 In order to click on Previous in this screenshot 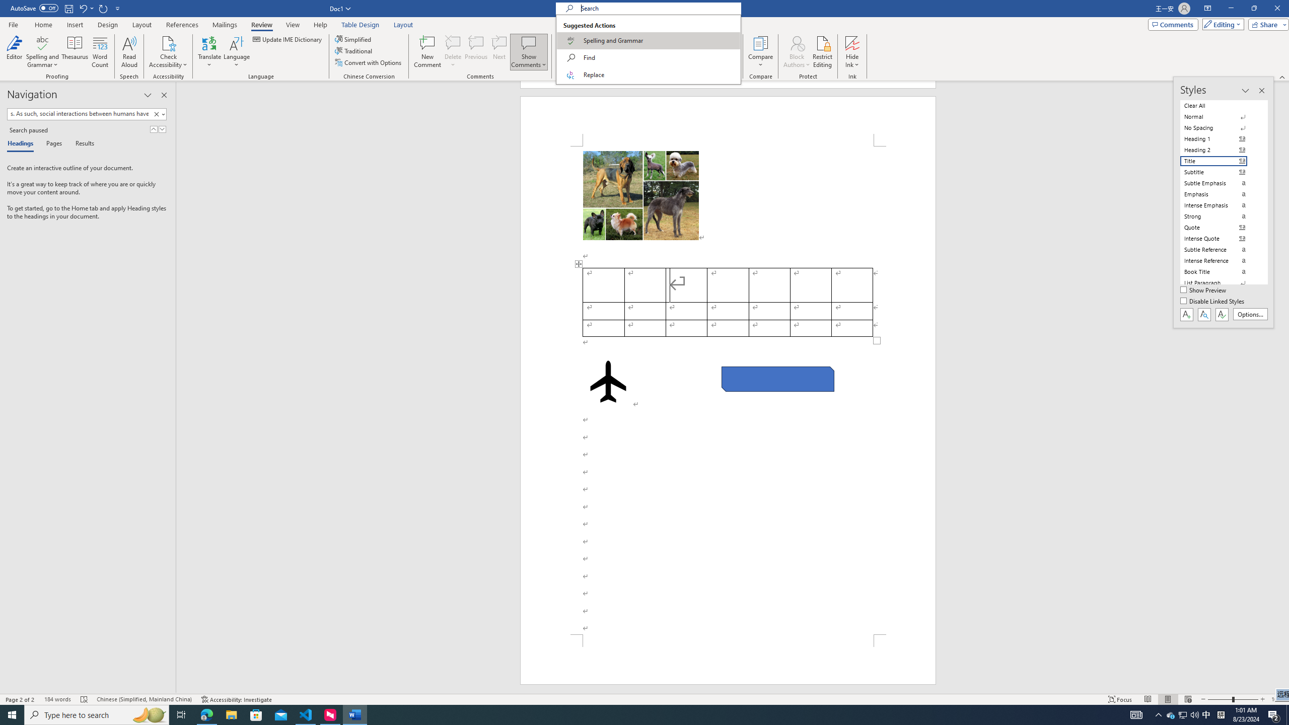, I will do `click(720, 39)`.